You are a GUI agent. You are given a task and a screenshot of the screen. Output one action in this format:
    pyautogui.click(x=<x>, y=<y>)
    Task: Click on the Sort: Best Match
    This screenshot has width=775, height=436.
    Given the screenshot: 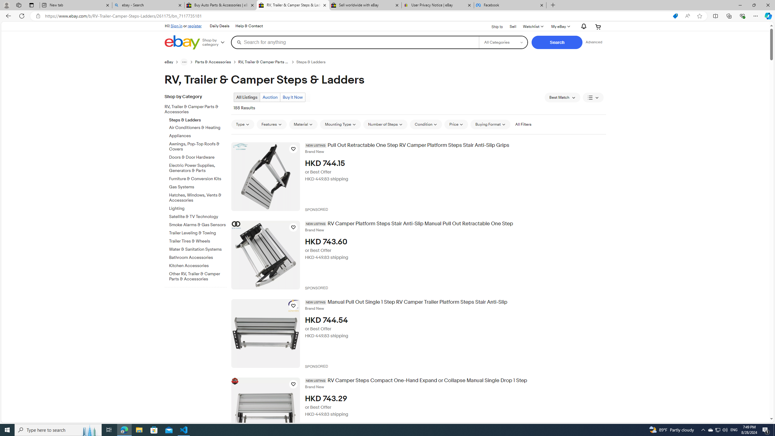 What is the action you would take?
    pyautogui.click(x=562, y=97)
    